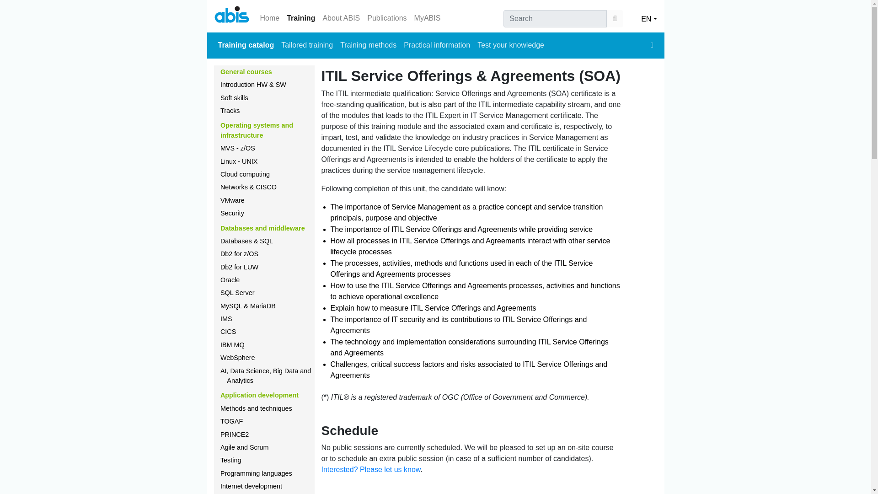 This screenshot has height=494, width=878. I want to click on Cloud computing, so click(245, 174).